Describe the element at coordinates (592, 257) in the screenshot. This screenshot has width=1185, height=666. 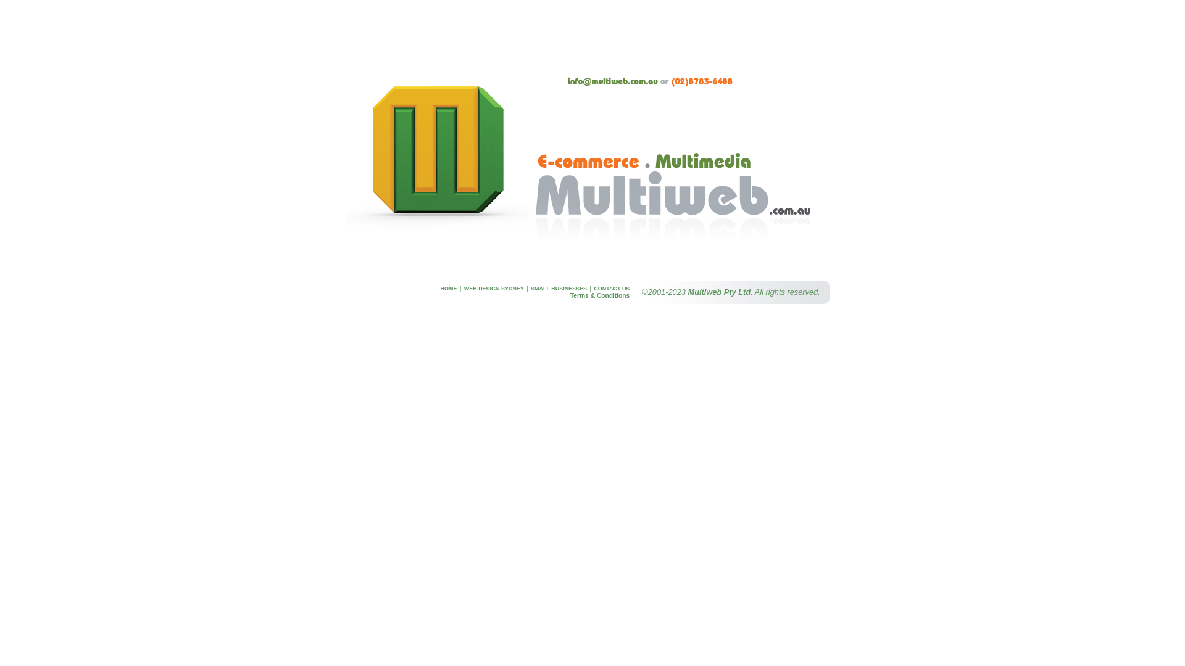
I see `Sydney Web Design & Development` at that location.